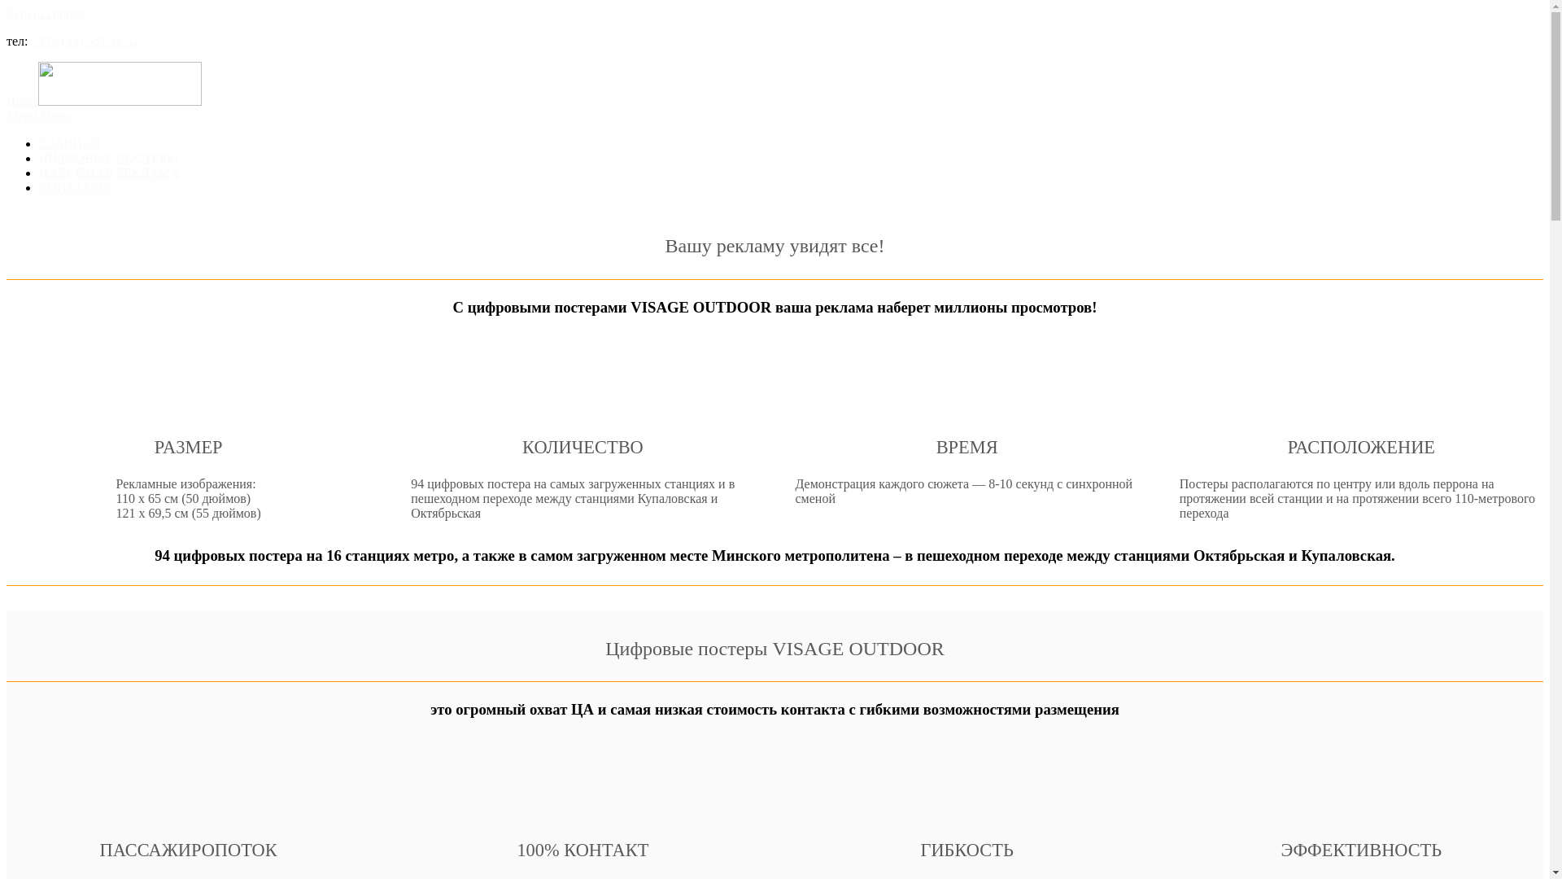 This screenshot has height=879, width=1562. What do you see at coordinates (46, 13) in the screenshot?
I see `Skip to content` at bounding box center [46, 13].